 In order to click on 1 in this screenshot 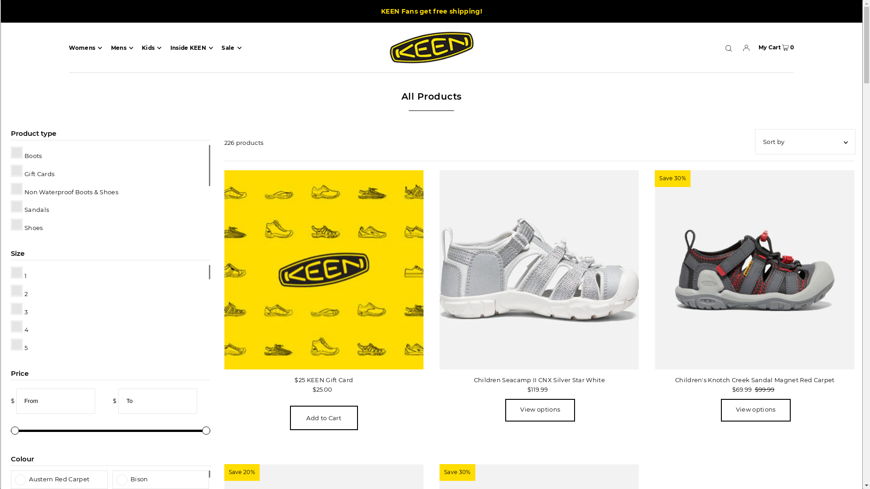, I will do `click(110, 274)`.